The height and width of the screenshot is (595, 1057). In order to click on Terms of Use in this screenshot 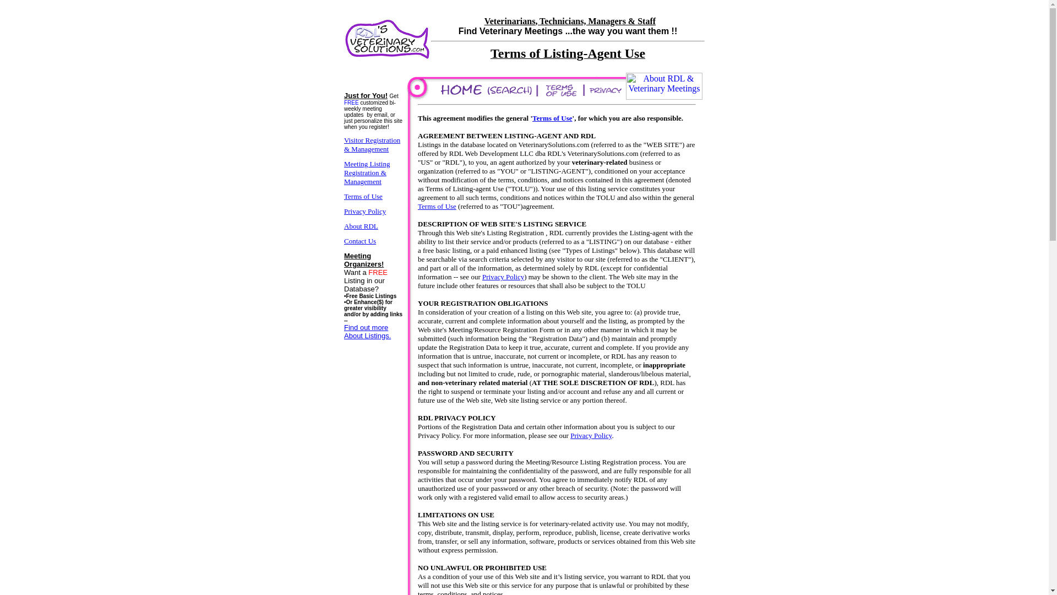, I will do `click(437, 206)`.